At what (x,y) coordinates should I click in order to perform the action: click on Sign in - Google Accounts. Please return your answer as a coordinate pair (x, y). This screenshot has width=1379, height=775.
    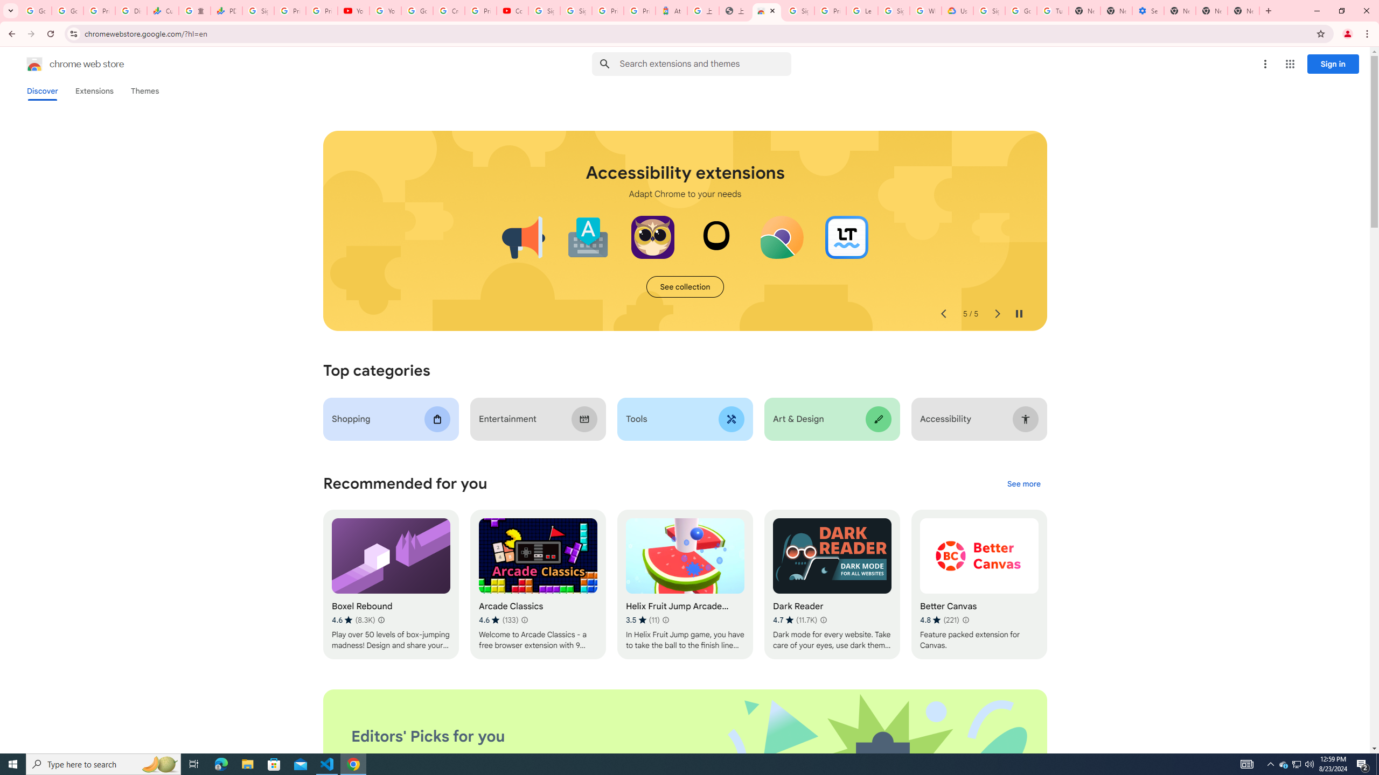
    Looking at the image, I should click on (798, 11).